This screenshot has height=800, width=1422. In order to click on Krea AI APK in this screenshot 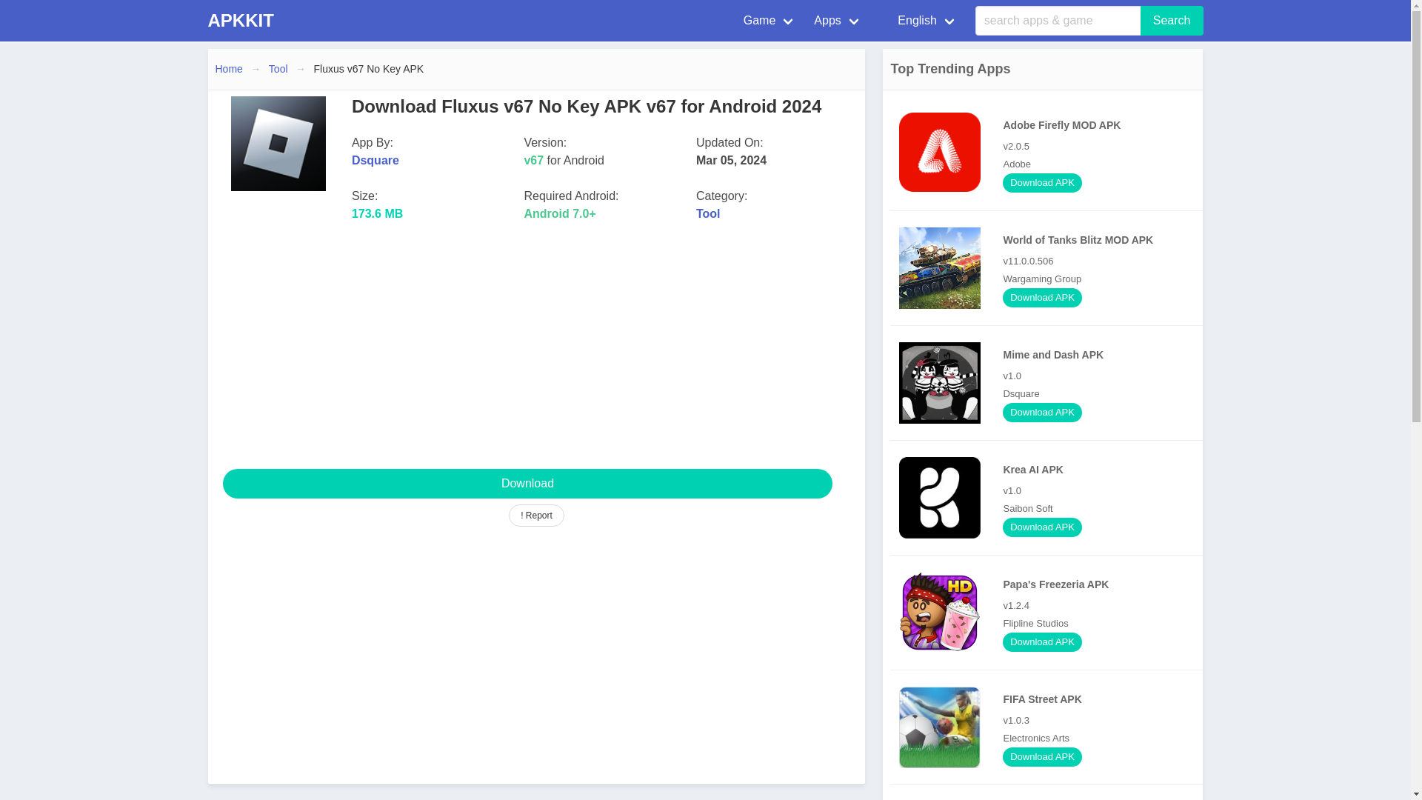, I will do `click(939, 497)`.